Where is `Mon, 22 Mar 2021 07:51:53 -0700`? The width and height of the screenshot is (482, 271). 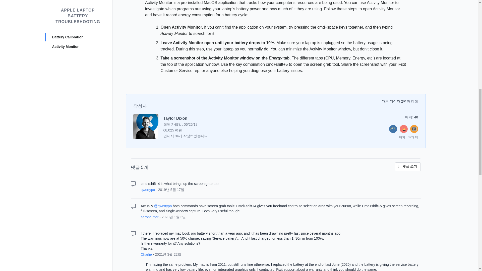
Mon, 22 Mar 2021 07:51:53 -0700 is located at coordinates (168, 254).